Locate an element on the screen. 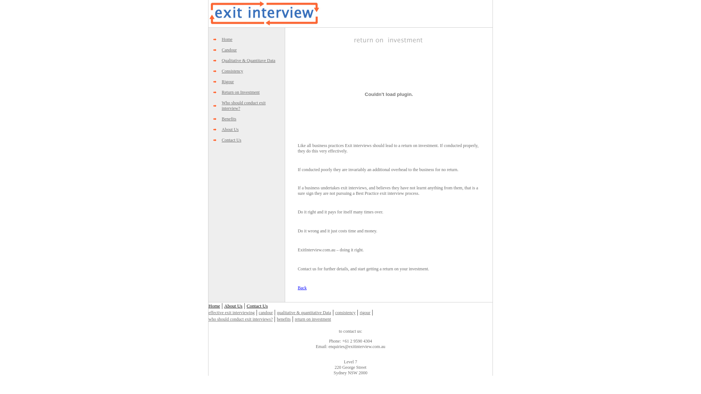 The image size is (701, 394). who should conduct exit interviews? is located at coordinates (241, 319).